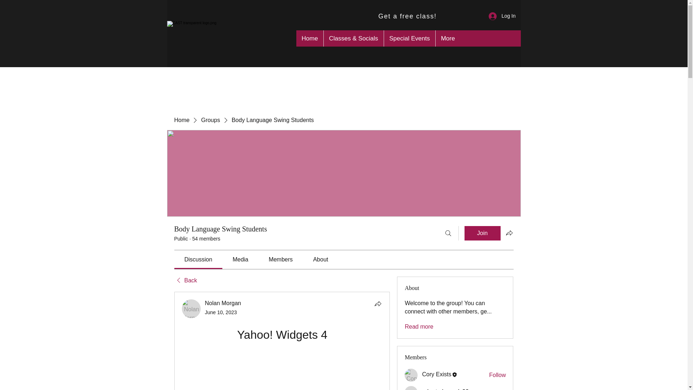 This screenshot has height=390, width=693. What do you see at coordinates (309, 38) in the screenshot?
I see `Home` at bounding box center [309, 38].